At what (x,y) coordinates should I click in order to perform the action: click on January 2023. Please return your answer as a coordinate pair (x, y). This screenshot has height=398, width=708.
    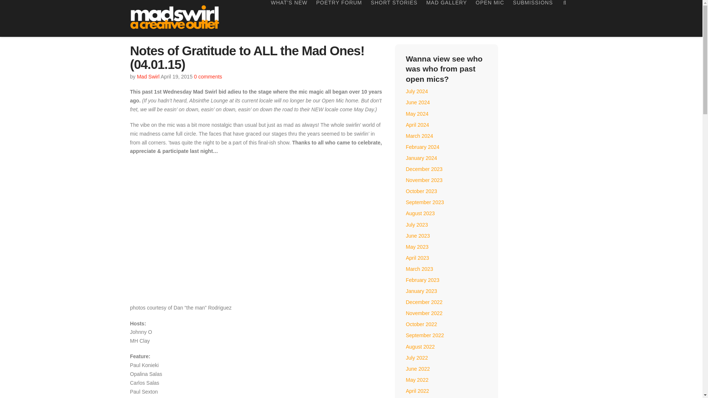
    Looking at the image, I should click on (421, 291).